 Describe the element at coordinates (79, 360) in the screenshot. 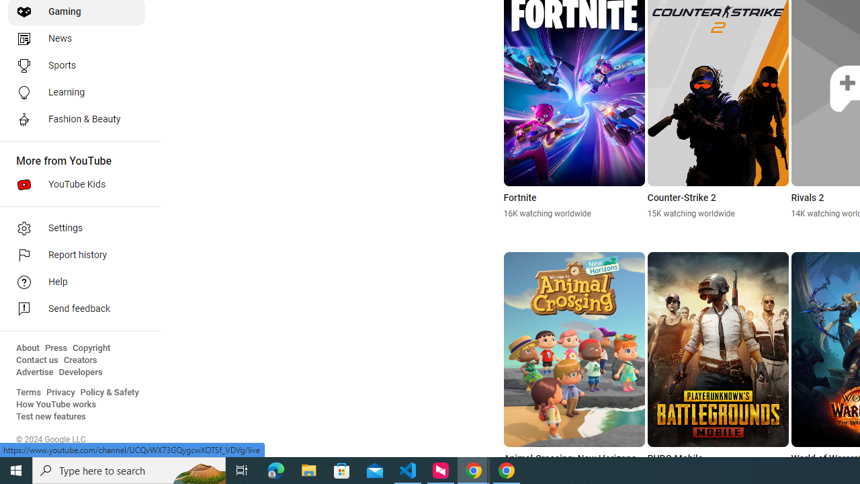

I see `Creators` at that location.